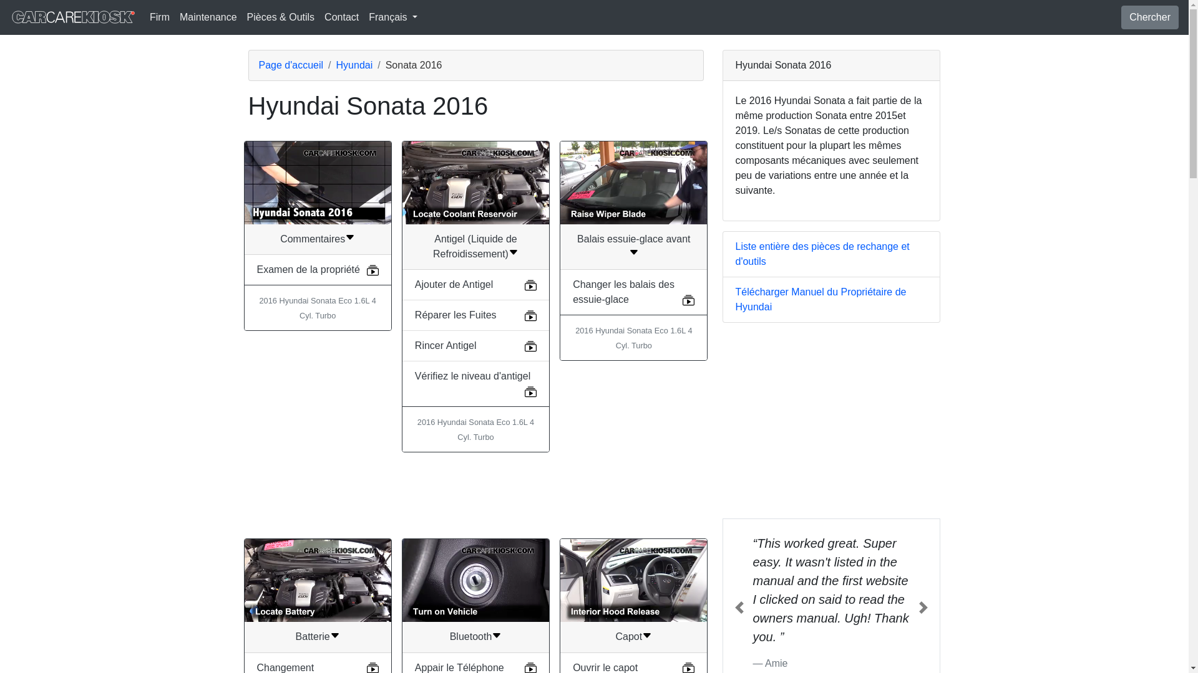 This screenshot has width=1198, height=673. What do you see at coordinates (318, 637) in the screenshot?
I see `Batterie` at bounding box center [318, 637].